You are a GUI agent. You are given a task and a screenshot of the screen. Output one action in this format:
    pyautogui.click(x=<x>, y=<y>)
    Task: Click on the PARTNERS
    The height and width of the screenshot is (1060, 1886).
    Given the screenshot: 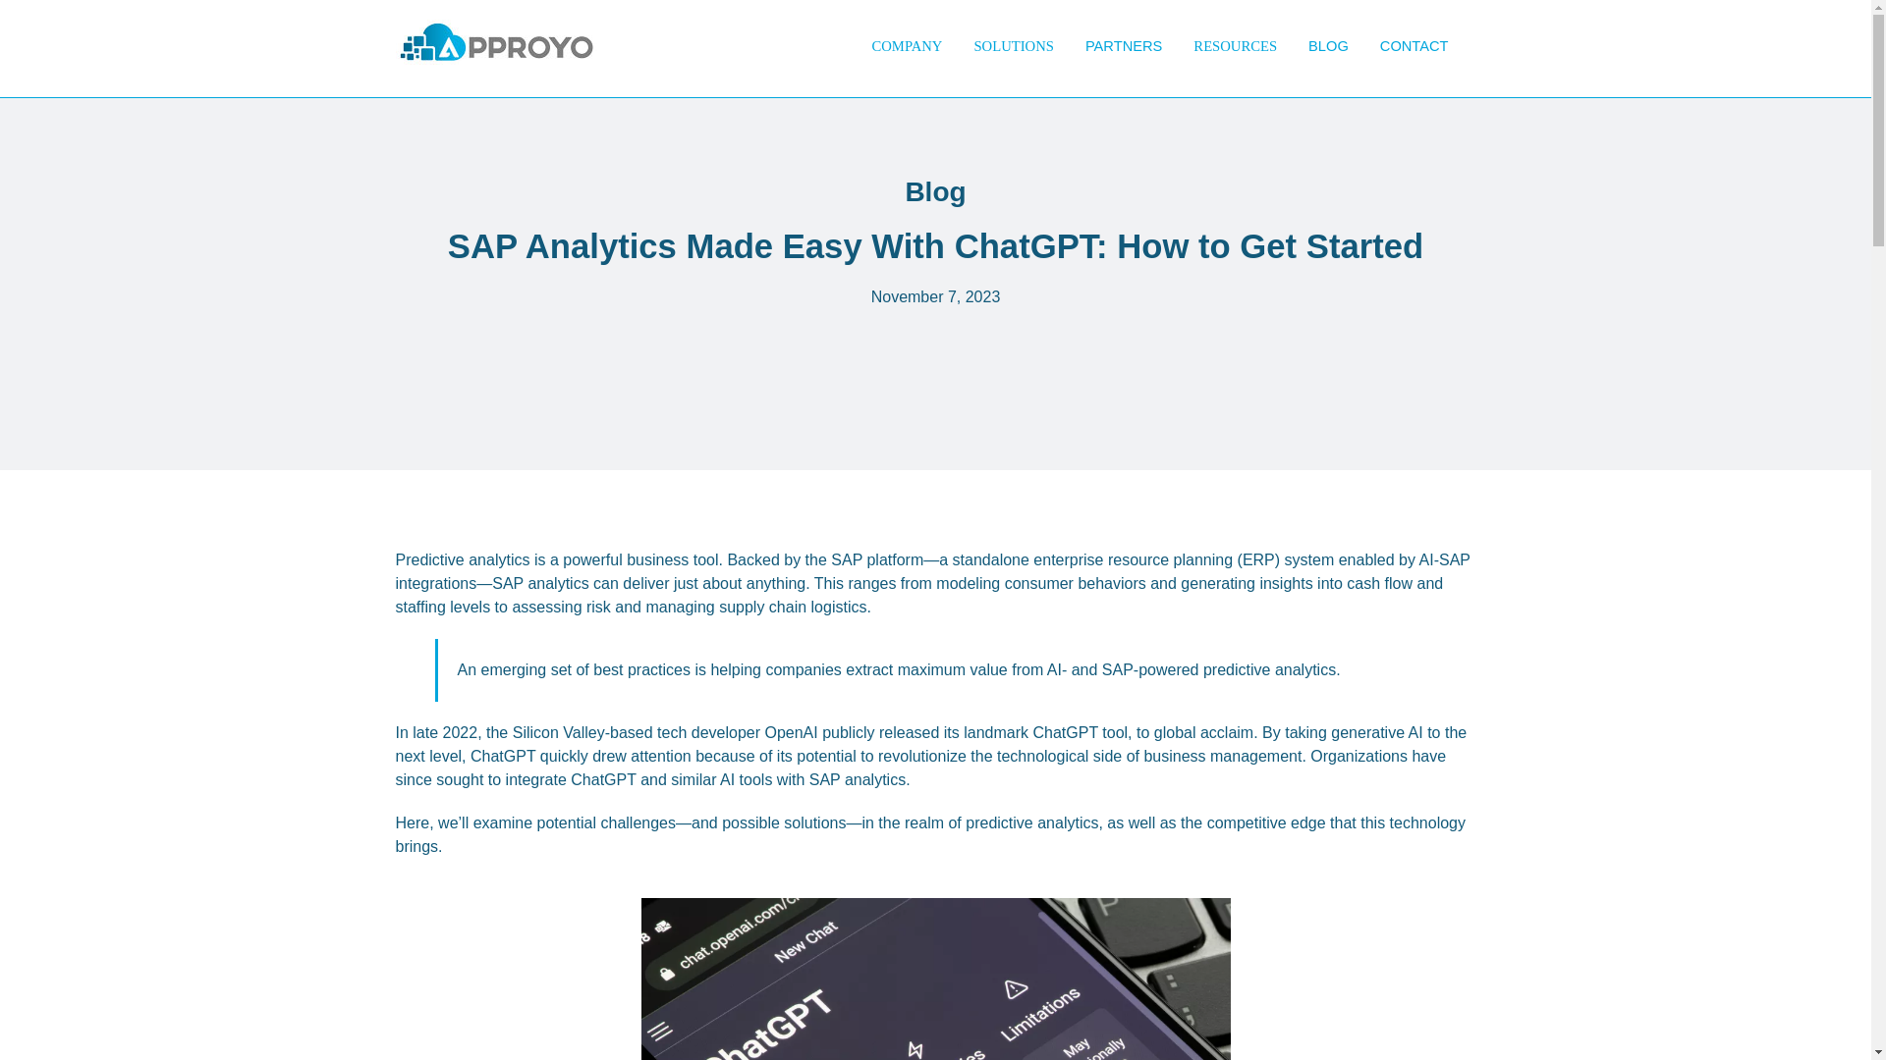 What is the action you would take?
    pyautogui.click(x=1123, y=45)
    